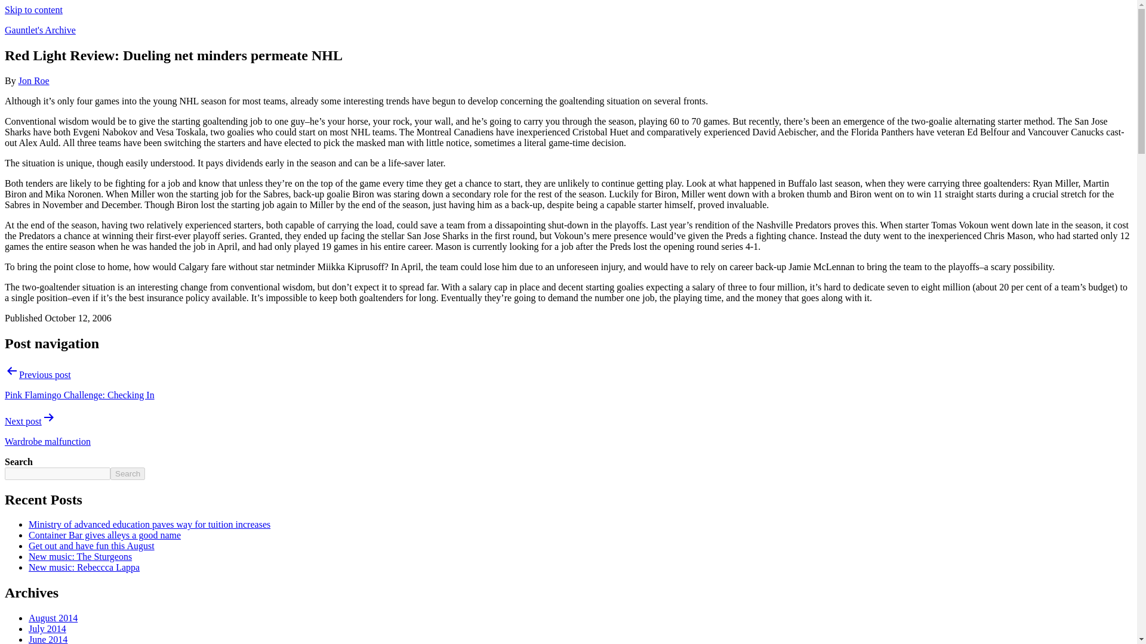 The width and height of the screenshot is (1146, 644). What do you see at coordinates (39, 30) in the screenshot?
I see `Gauntlet's Archive` at bounding box center [39, 30].